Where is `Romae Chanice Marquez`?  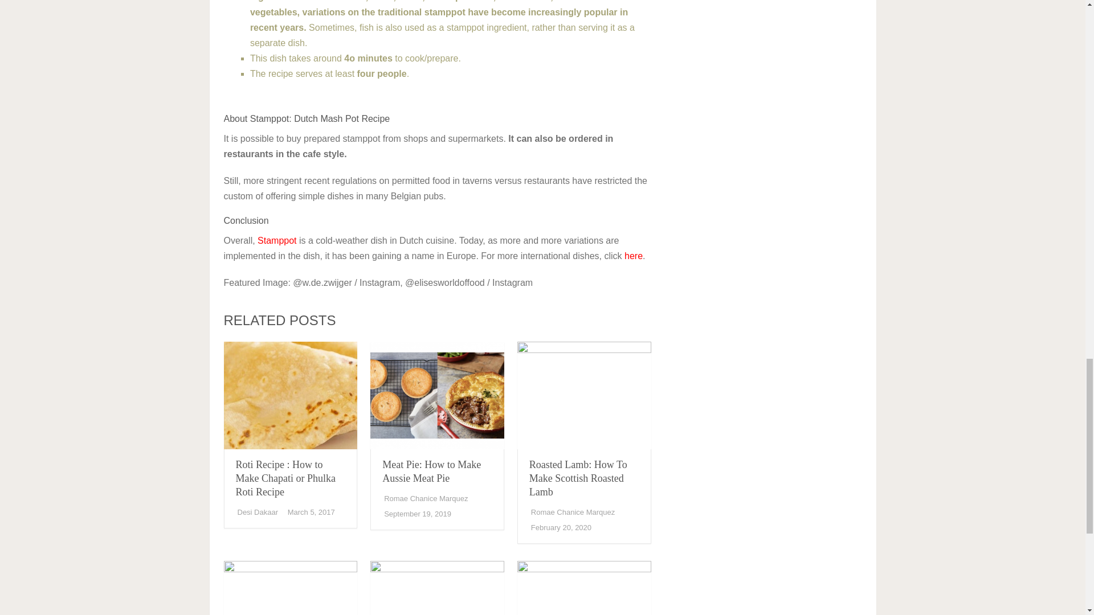 Romae Chanice Marquez is located at coordinates (426, 499).